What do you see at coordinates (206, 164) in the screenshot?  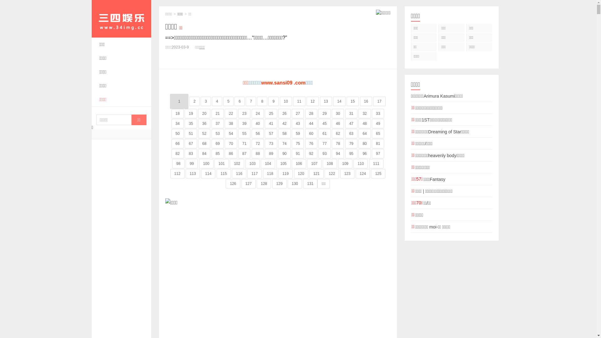 I see `100` at bounding box center [206, 164].